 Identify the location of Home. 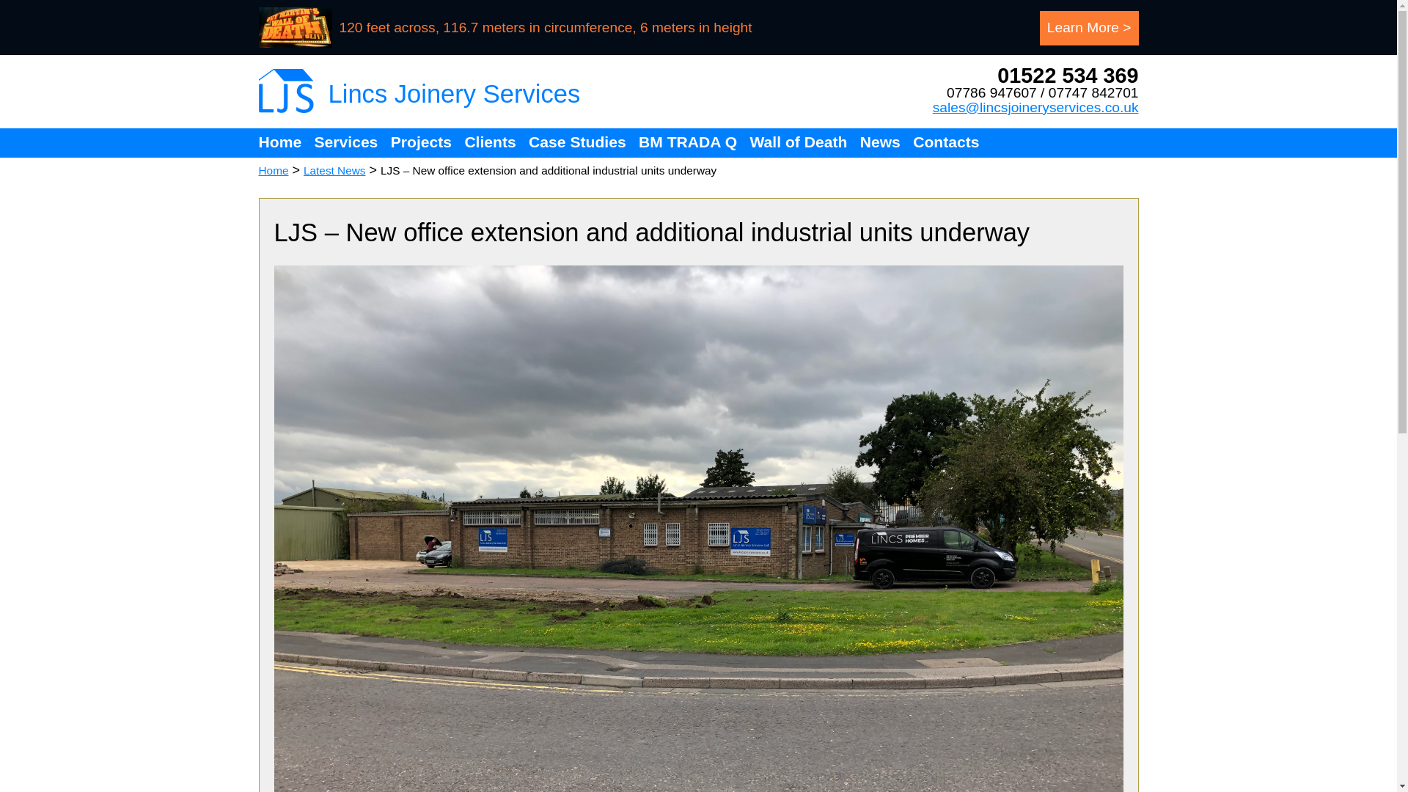
(282, 142).